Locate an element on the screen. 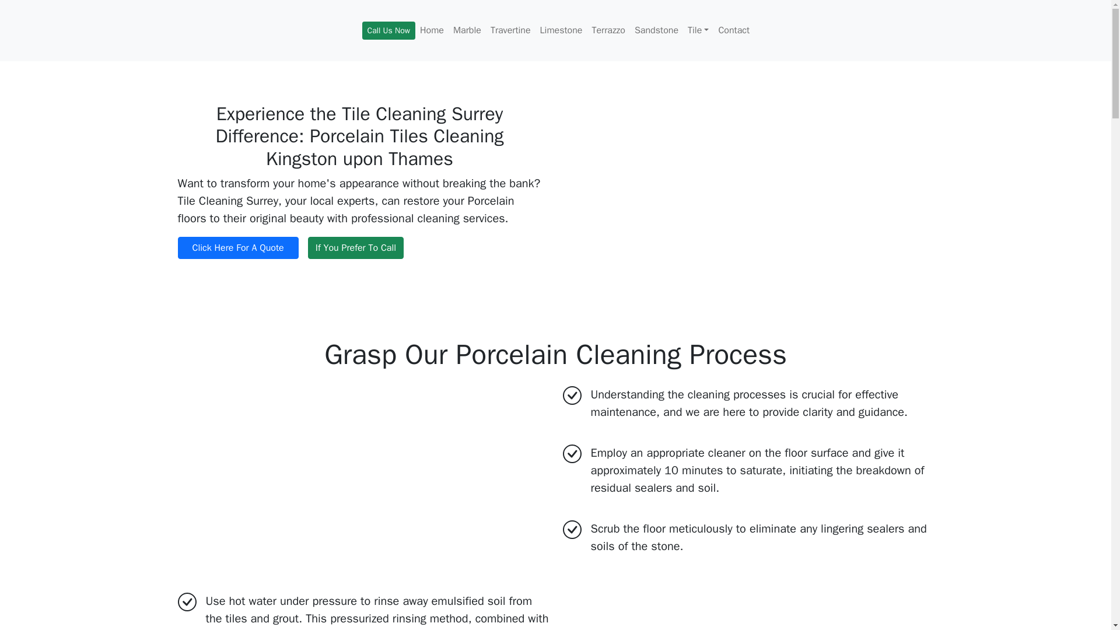  Sandstone is located at coordinates (656, 30).